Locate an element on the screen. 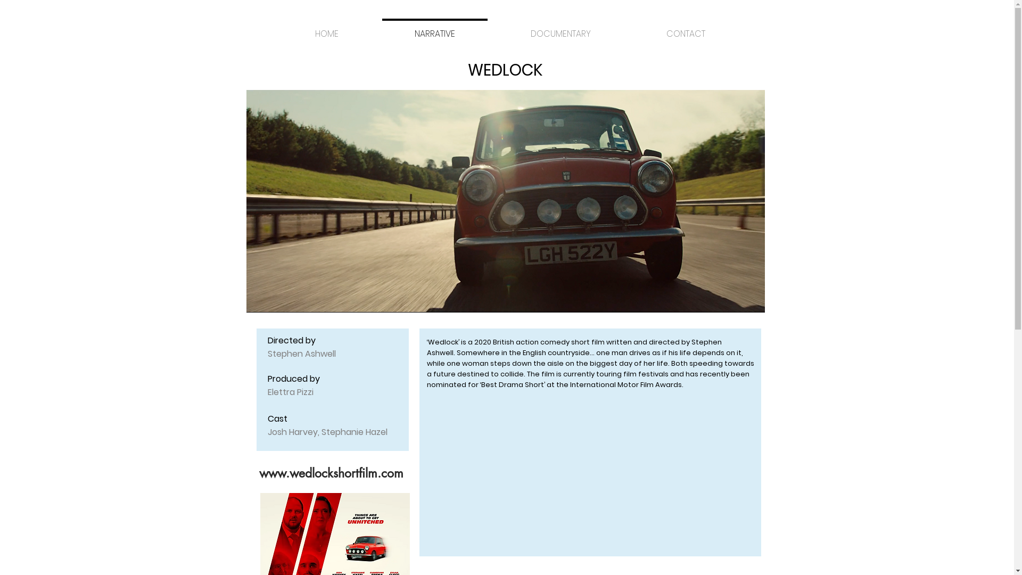 The width and height of the screenshot is (1022, 575). CONTACT is located at coordinates (686, 29).